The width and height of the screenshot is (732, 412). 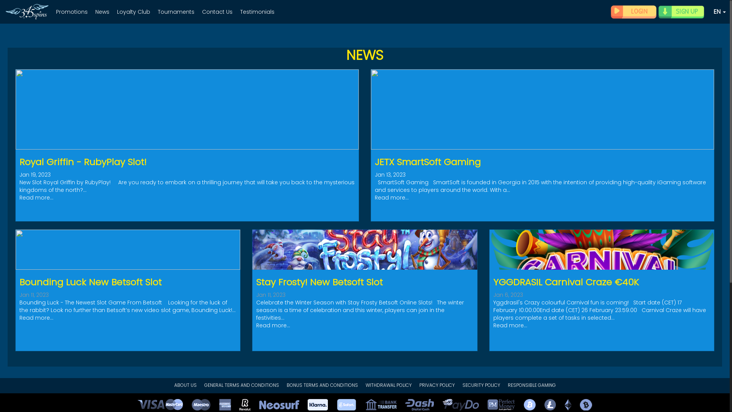 What do you see at coordinates (481, 385) in the screenshot?
I see `SECURITY POLICY` at bounding box center [481, 385].